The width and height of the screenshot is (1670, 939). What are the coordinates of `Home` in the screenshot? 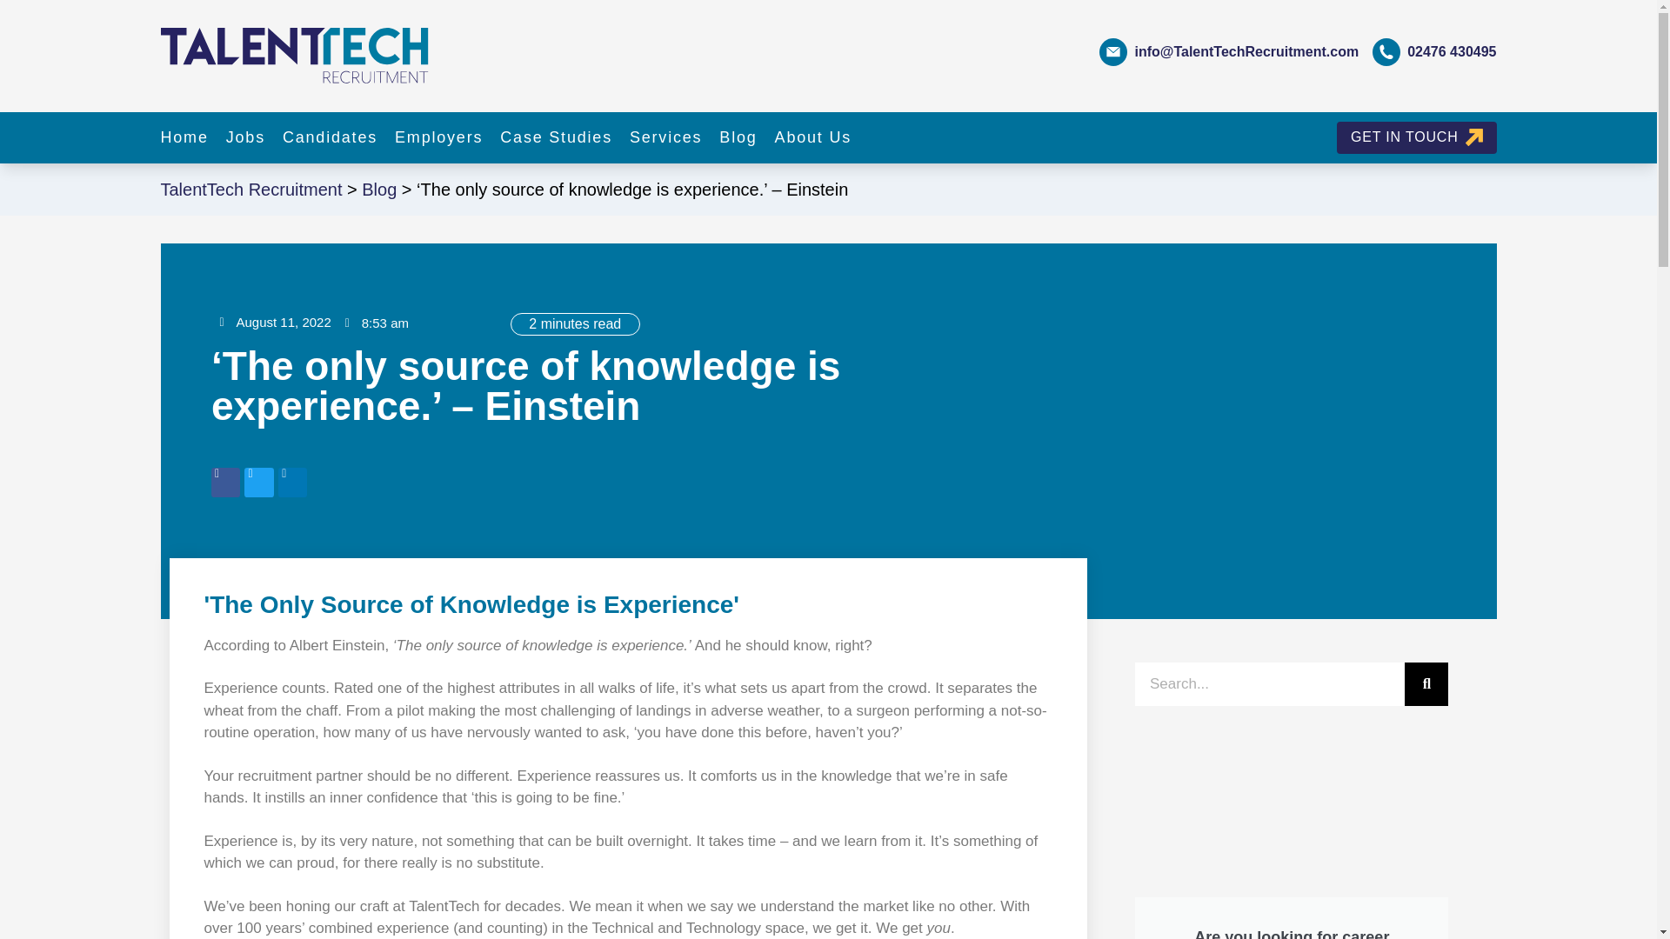 It's located at (184, 137).